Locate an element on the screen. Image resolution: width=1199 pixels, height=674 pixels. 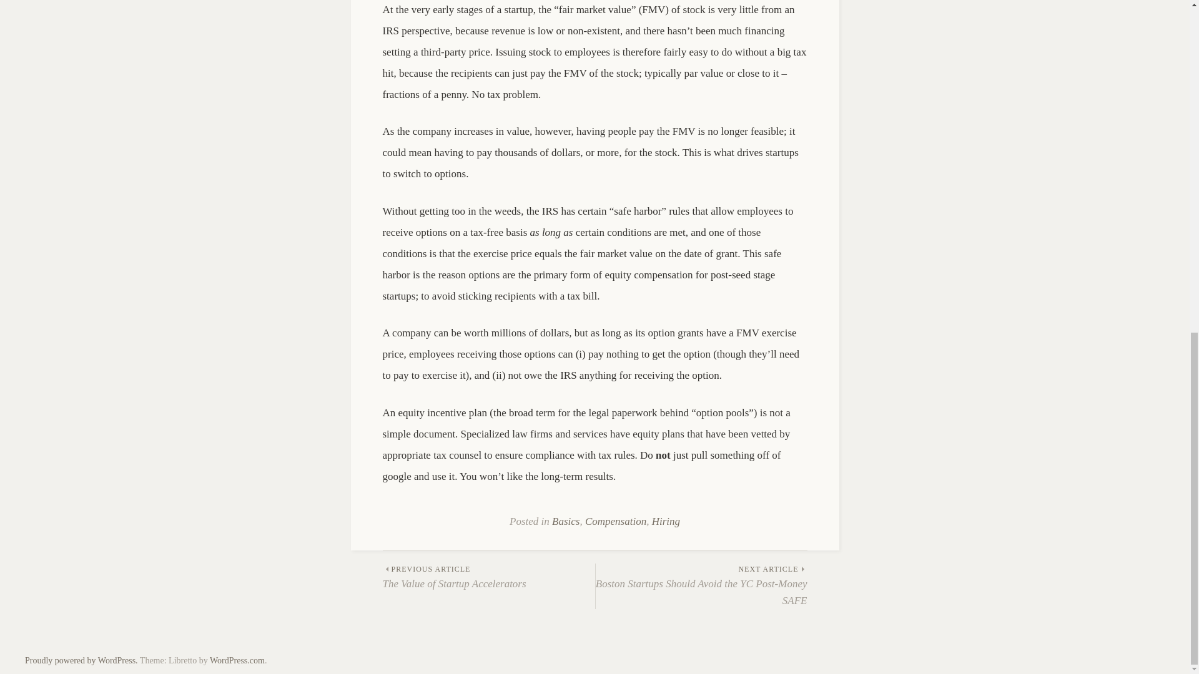
Proudly powered by WordPress. is located at coordinates (615, 521).